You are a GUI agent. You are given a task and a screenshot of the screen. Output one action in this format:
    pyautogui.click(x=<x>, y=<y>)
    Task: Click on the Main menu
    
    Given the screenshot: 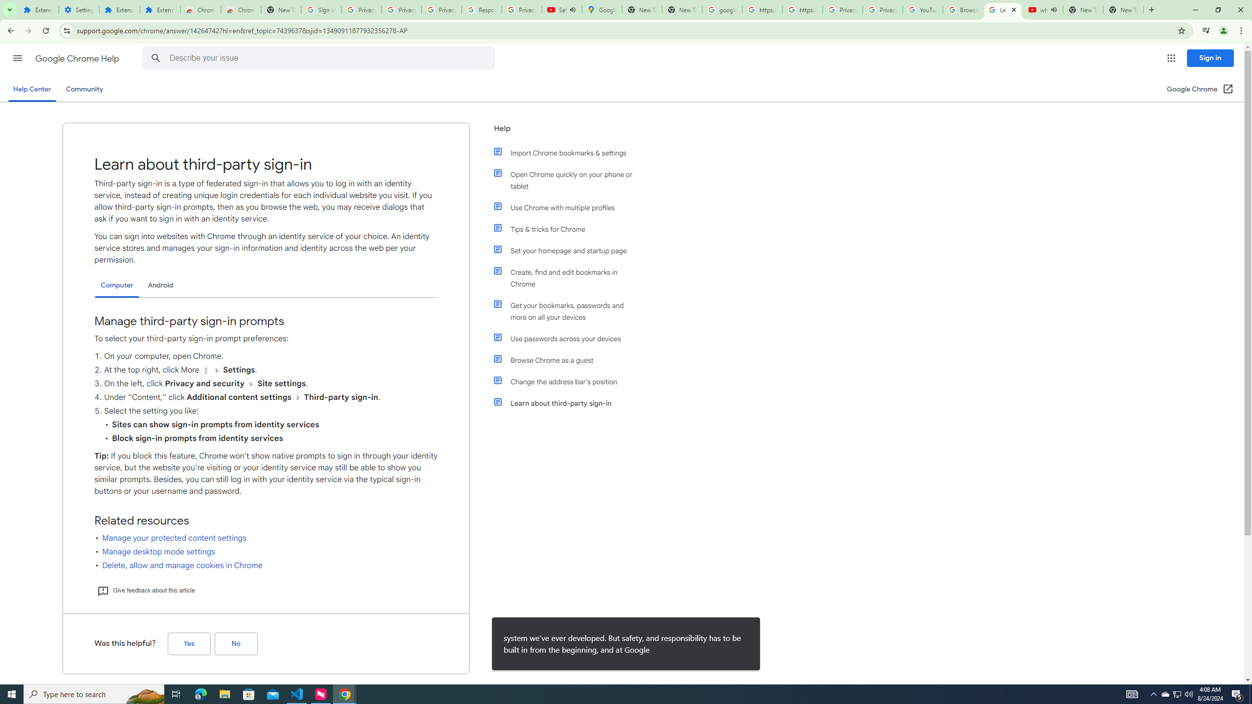 What is the action you would take?
    pyautogui.click(x=17, y=58)
    